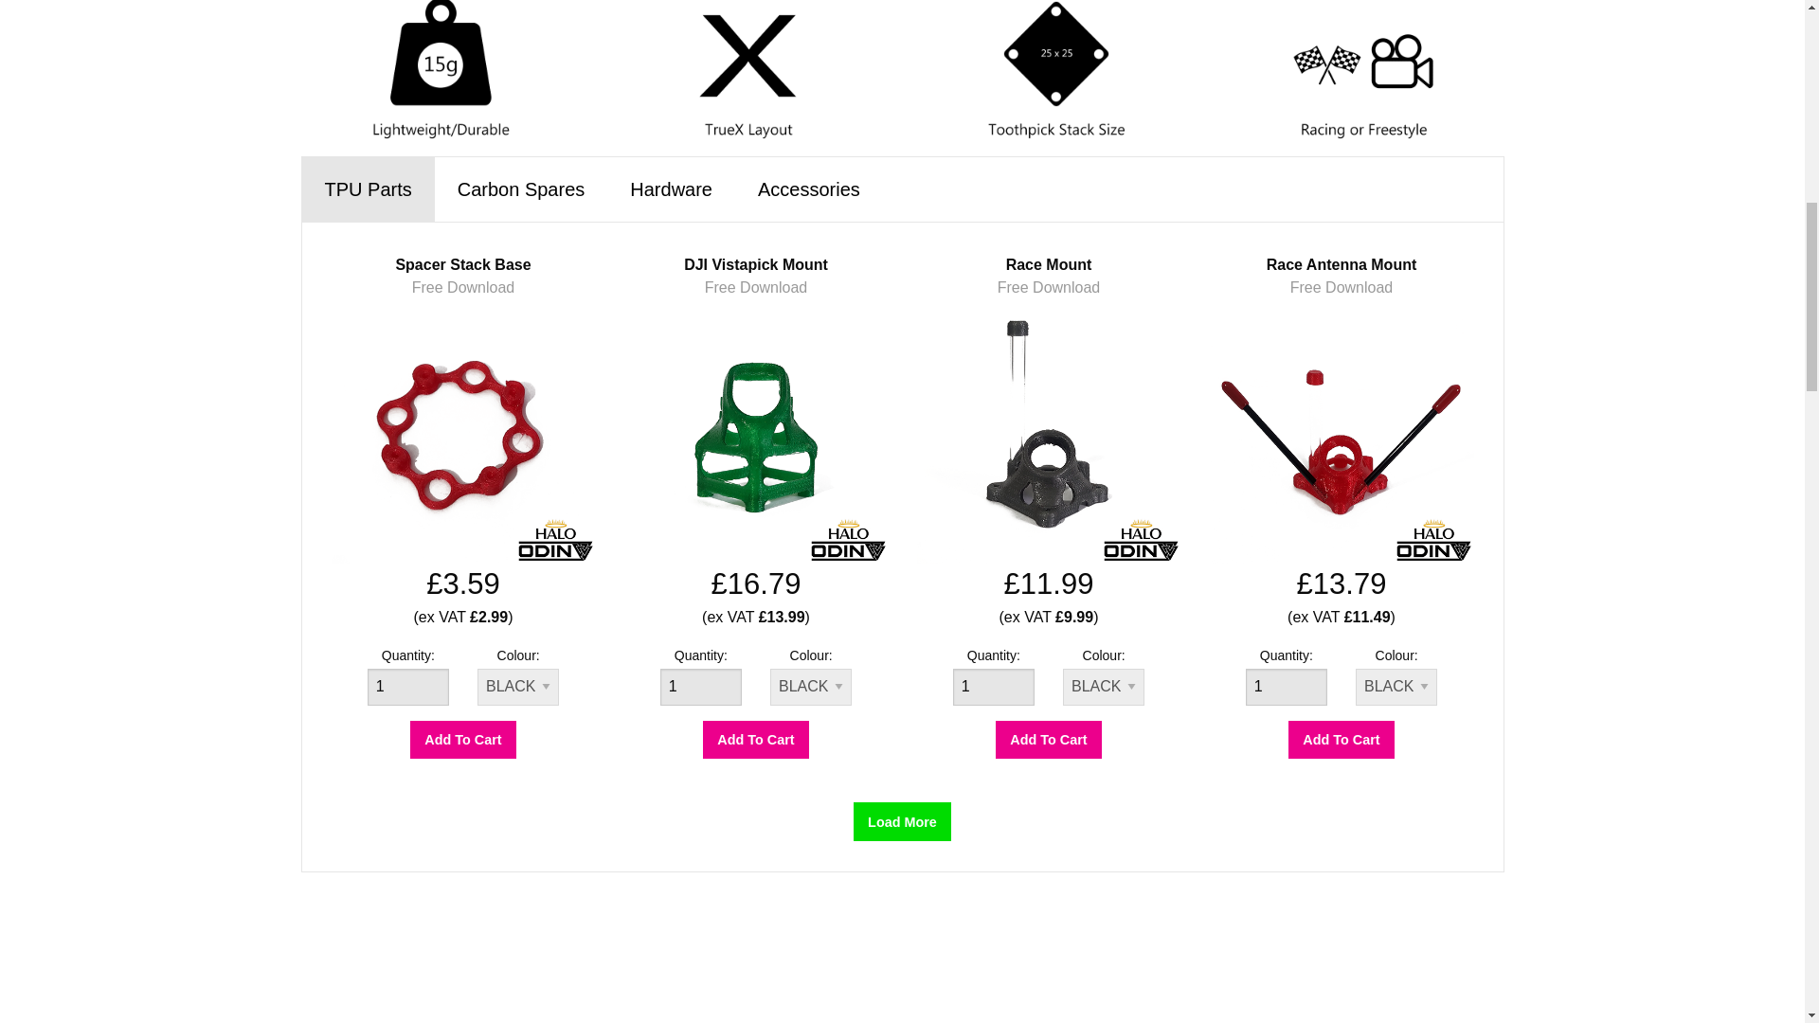 The image size is (1819, 1023). I want to click on 1, so click(1287, 688).